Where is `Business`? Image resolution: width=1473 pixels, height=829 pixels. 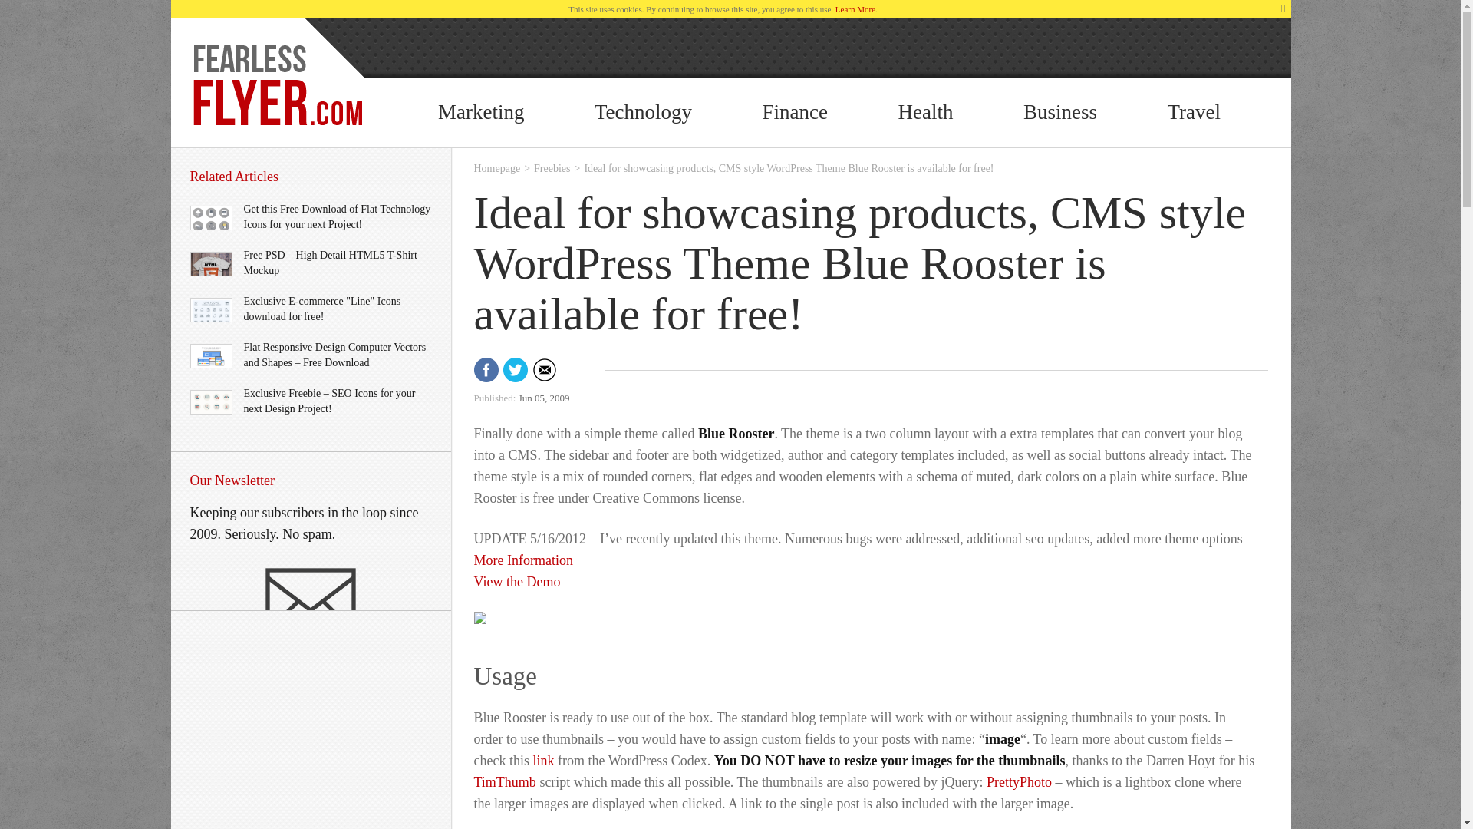 Business is located at coordinates (1060, 112).